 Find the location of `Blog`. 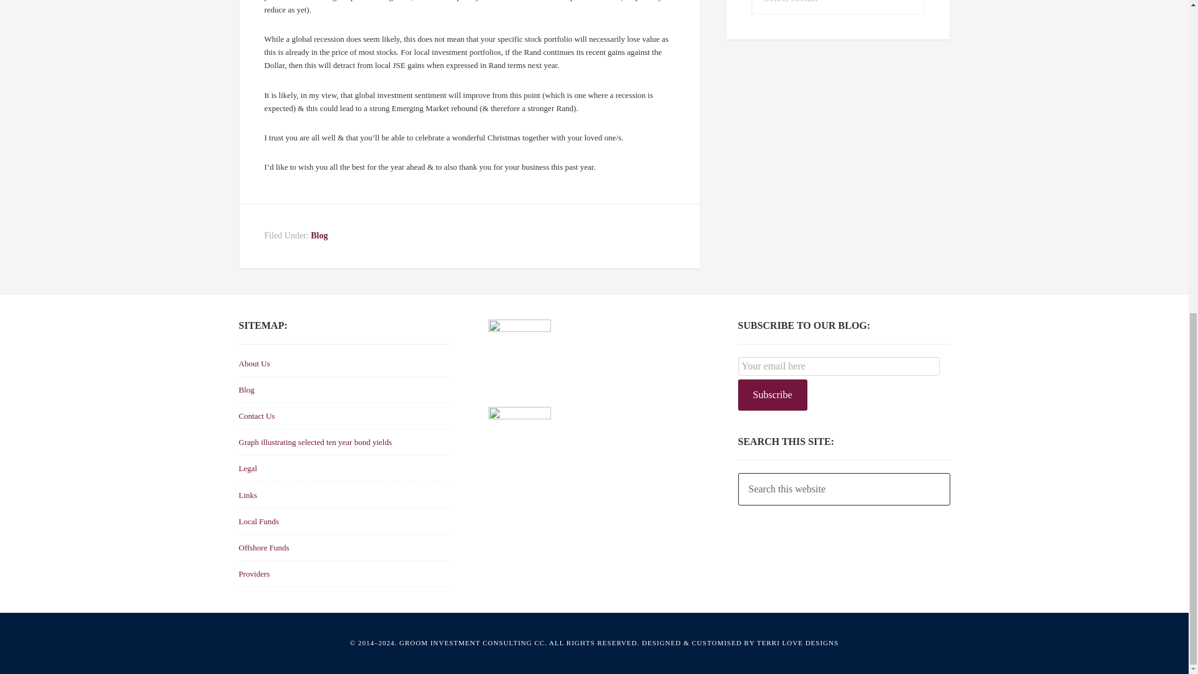

Blog is located at coordinates (318, 235).